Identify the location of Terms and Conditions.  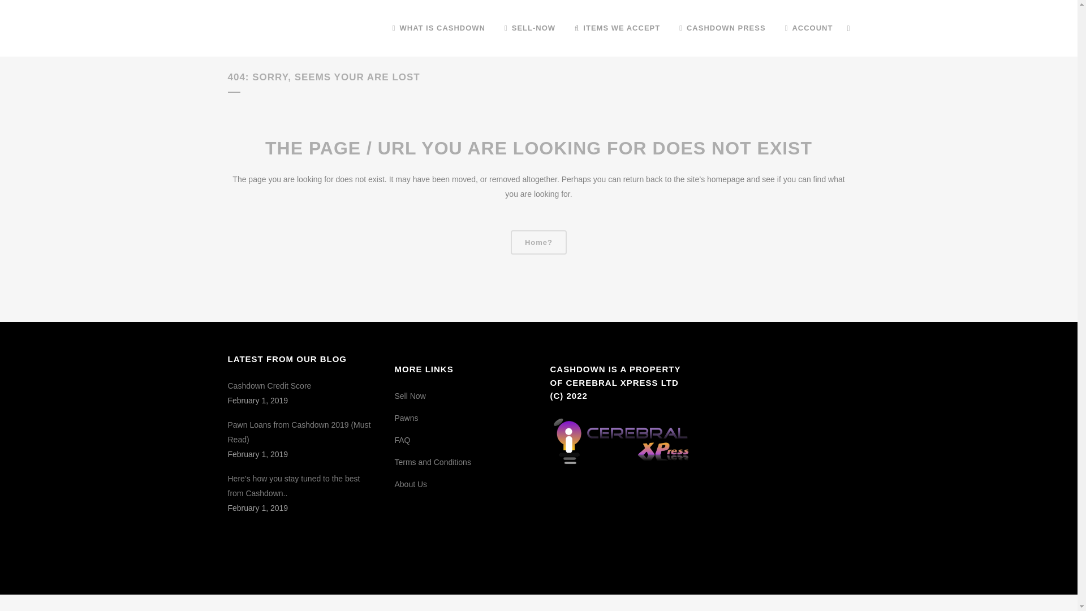
(433, 462).